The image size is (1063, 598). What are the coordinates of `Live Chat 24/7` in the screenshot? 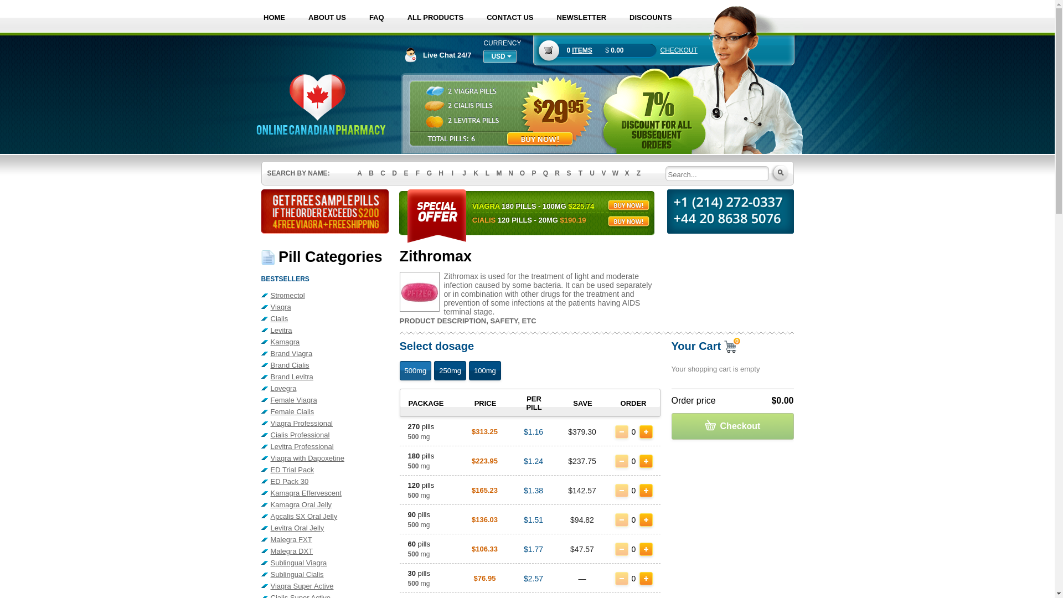 It's located at (437, 55).